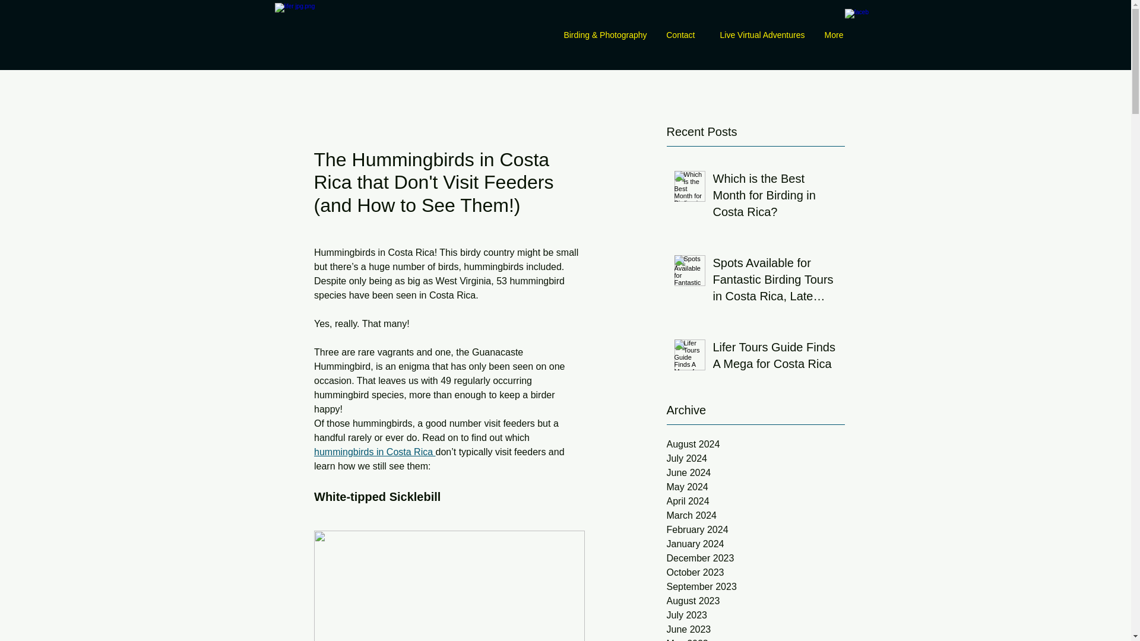 The height and width of the screenshot is (641, 1140). I want to click on February 2024, so click(755, 530).